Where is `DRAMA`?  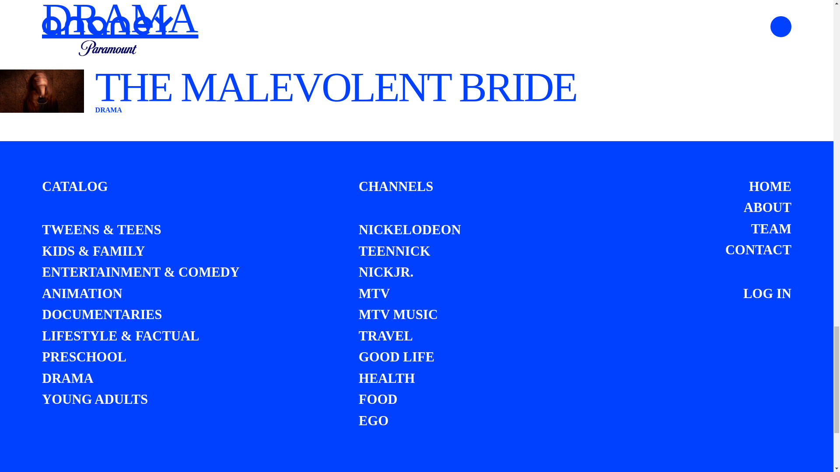
DRAMA is located at coordinates (120, 22).